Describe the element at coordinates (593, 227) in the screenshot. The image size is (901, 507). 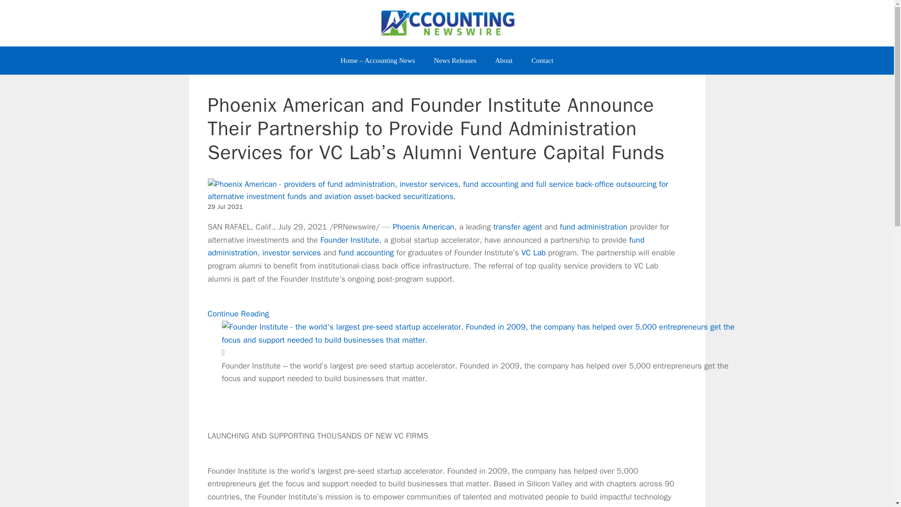
I see `fund administration` at that location.